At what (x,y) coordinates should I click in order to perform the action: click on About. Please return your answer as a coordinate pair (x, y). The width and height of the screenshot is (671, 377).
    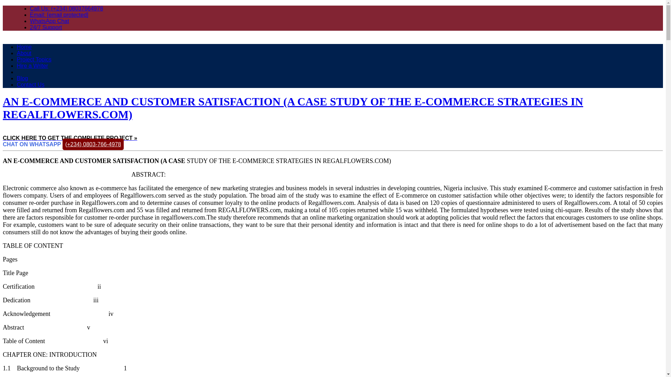
    Looking at the image, I should click on (24, 53).